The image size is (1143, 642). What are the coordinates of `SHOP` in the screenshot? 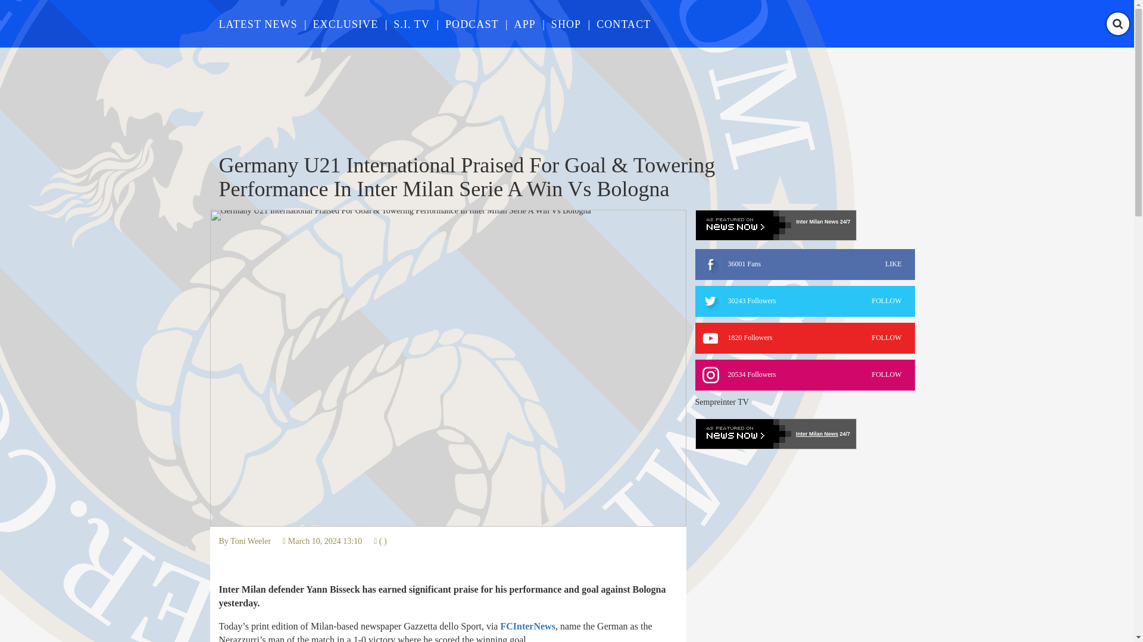 It's located at (525, 24).